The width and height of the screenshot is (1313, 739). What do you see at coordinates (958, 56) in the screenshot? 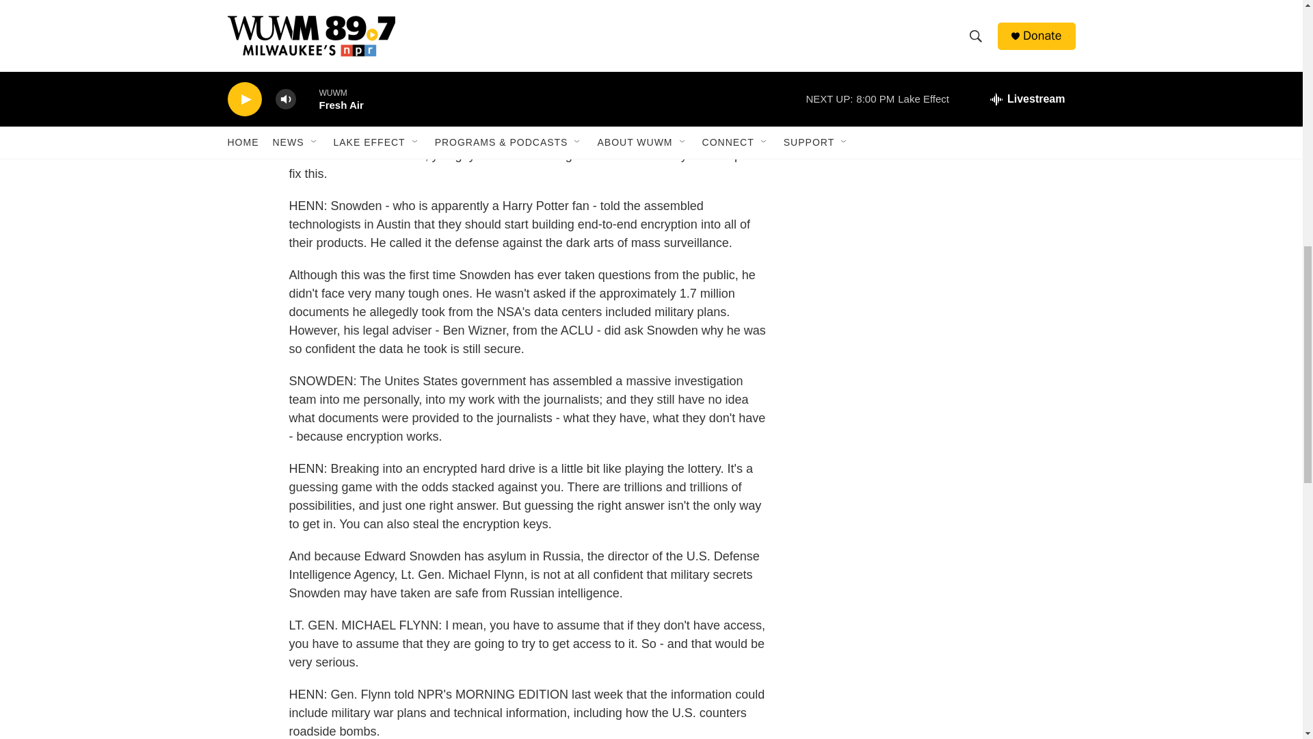
I see `3rd party ad content` at bounding box center [958, 56].